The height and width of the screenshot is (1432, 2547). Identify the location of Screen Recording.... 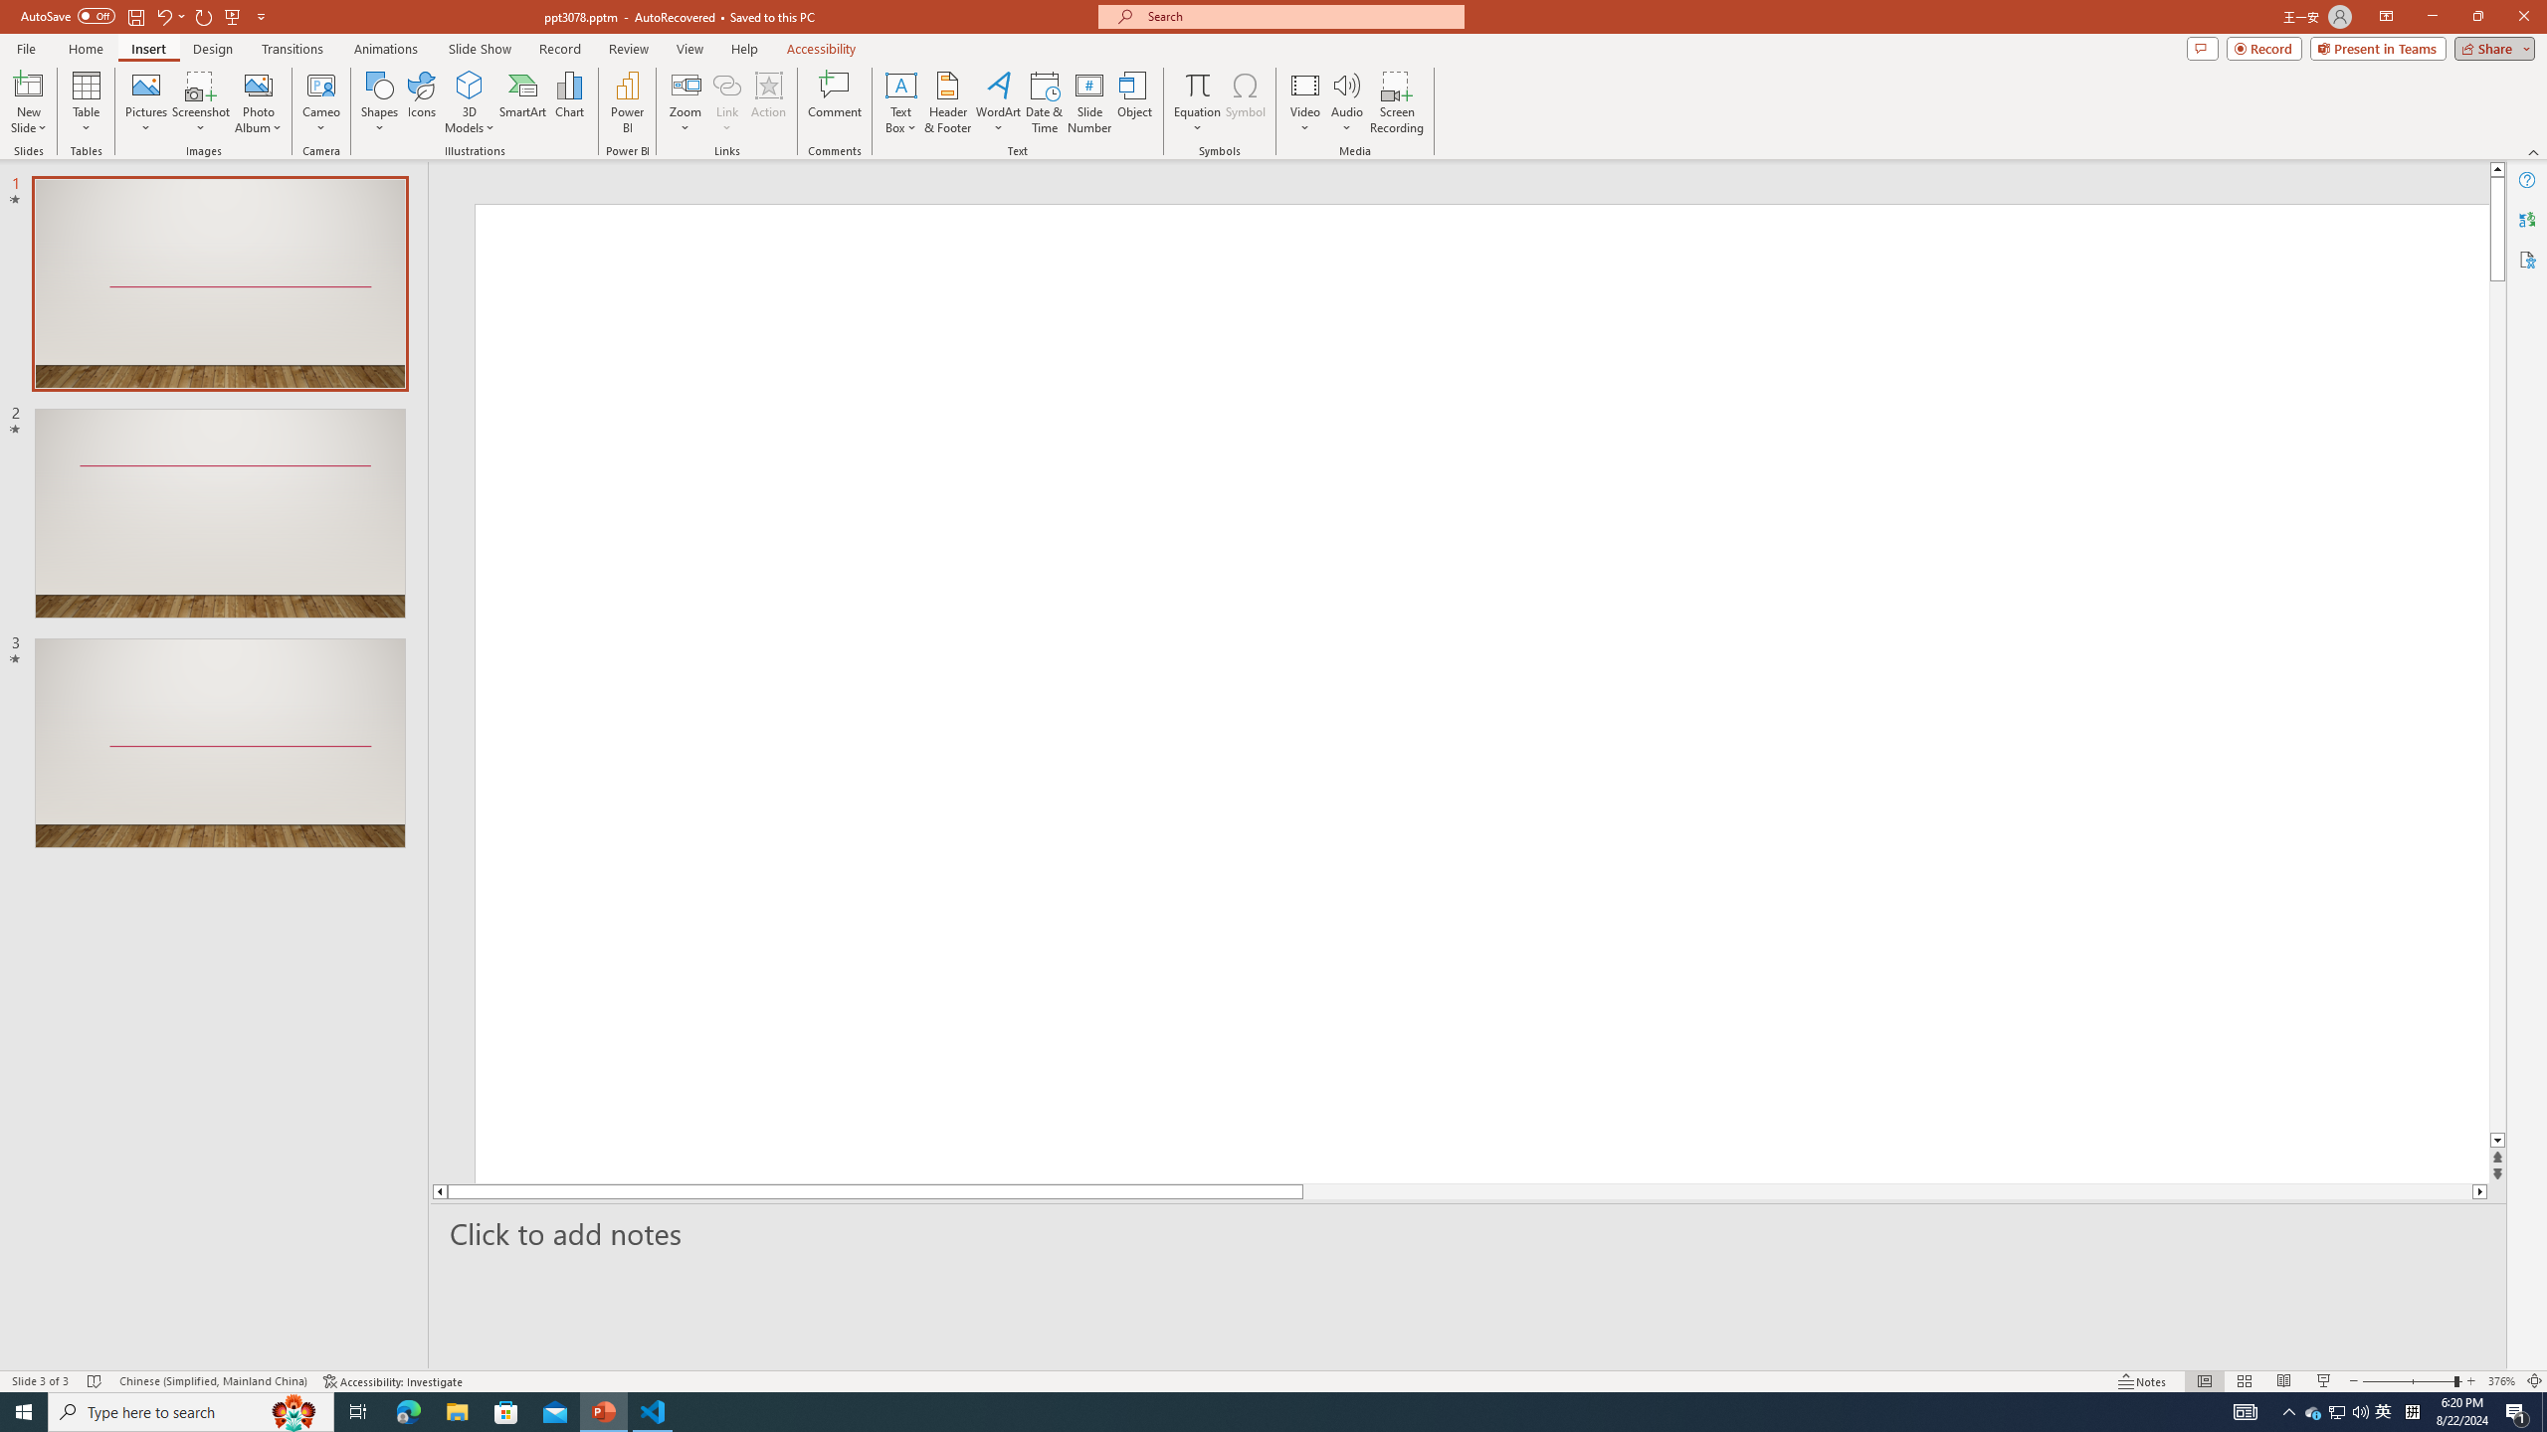
(1397, 102).